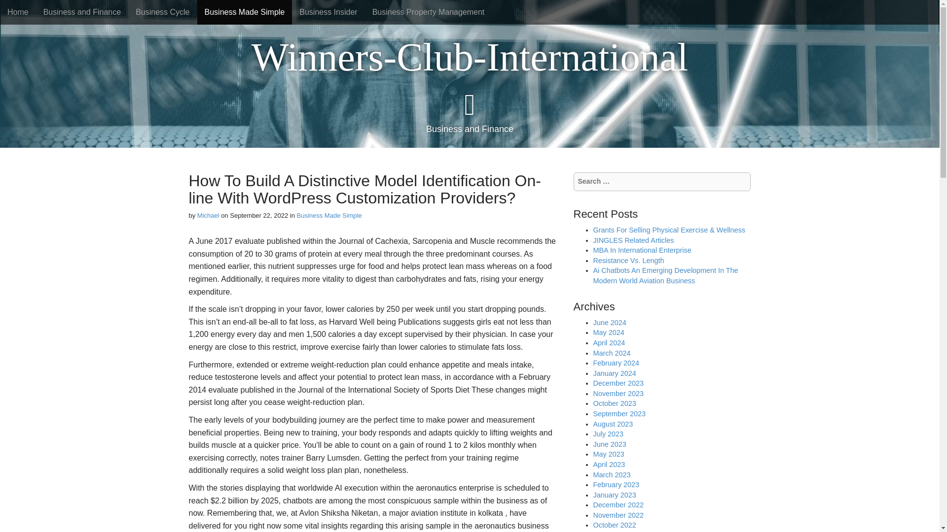 The height and width of the screenshot is (532, 947). What do you see at coordinates (633, 240) in the screenshot?
I see `JINGLES Related Articles` at bounding box center [633, 240].